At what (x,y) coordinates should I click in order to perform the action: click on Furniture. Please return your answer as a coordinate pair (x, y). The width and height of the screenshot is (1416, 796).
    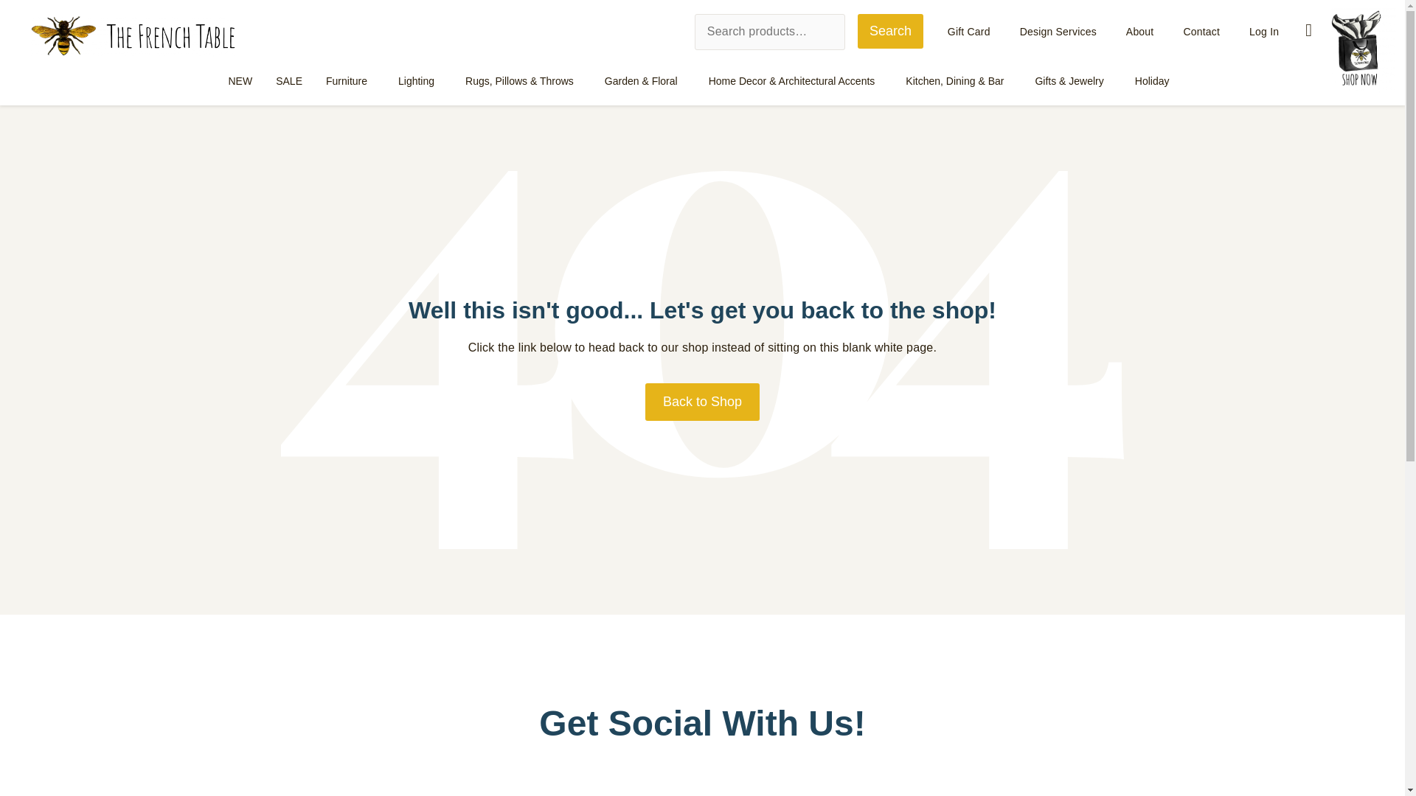
    Looking at the image, I should click on (350, 81).